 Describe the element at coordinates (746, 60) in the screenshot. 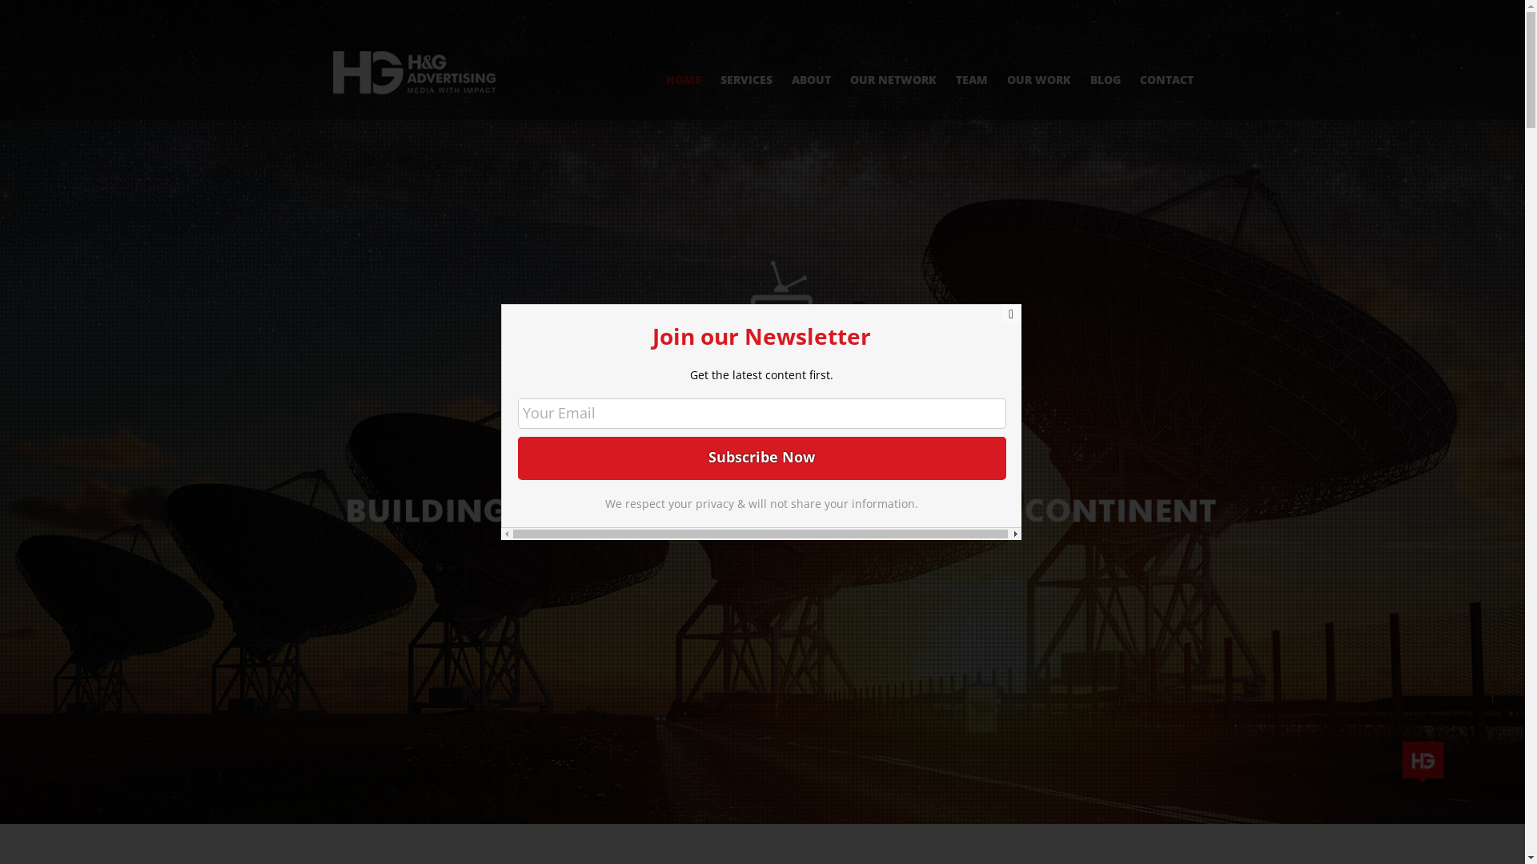

I see `SERVICES` at that location.